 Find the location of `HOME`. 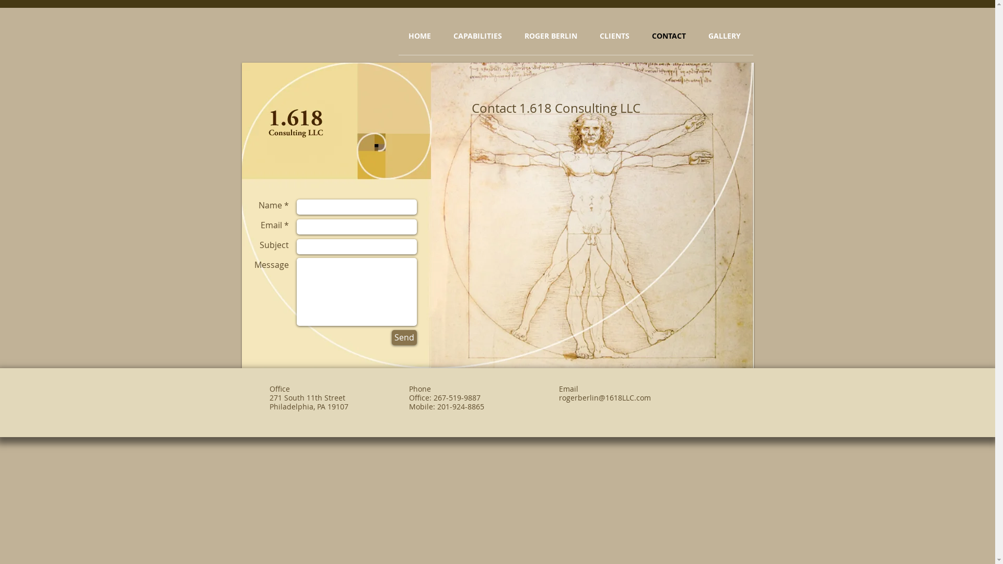

HOME is located at coordinates (416, 36).